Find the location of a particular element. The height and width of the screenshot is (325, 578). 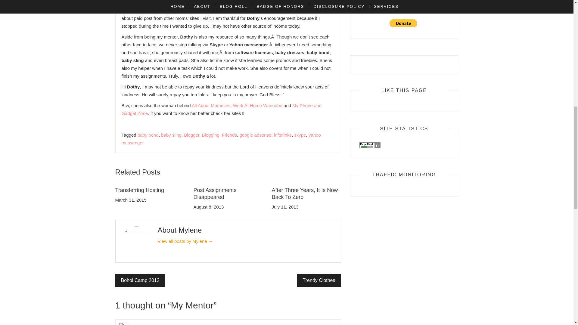

Trendy Clothes is located at coordinates (319, 280).